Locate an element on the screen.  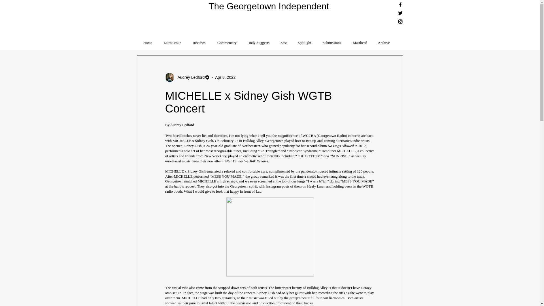
The Georgetown Independent is located at coordinates (269, 6).